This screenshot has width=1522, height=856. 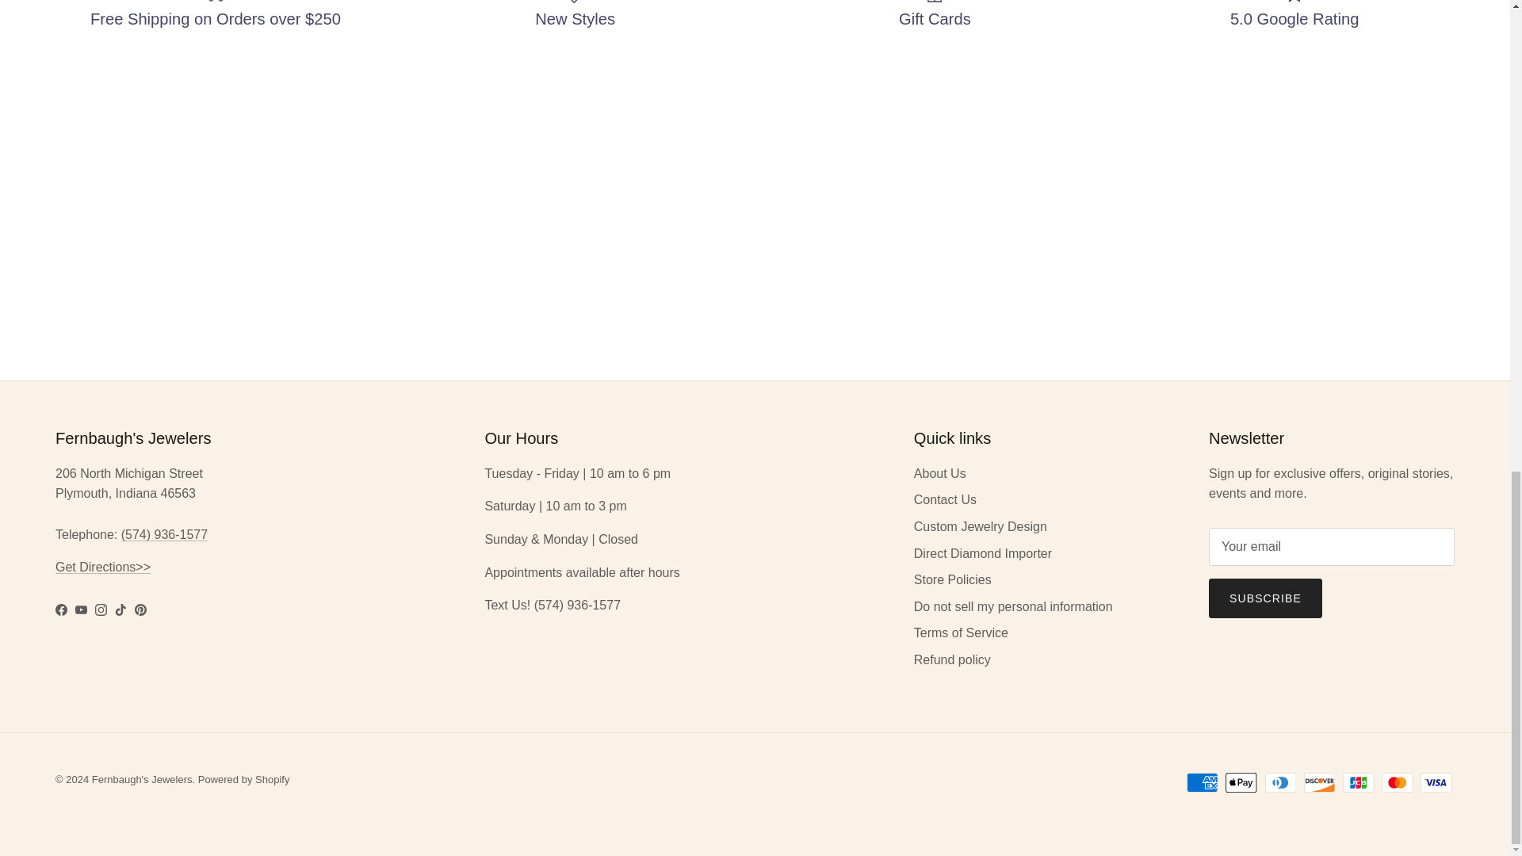 What do you see at coordinates (60, 610) in the screenshot?
I see `Fernbaugh's Jewelers on Facebook` at bounding box center [60, 610].